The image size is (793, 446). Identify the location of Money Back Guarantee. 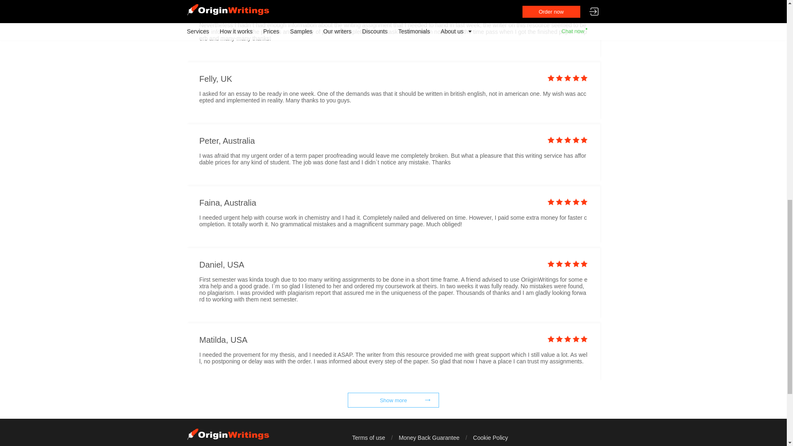
(429, 438).